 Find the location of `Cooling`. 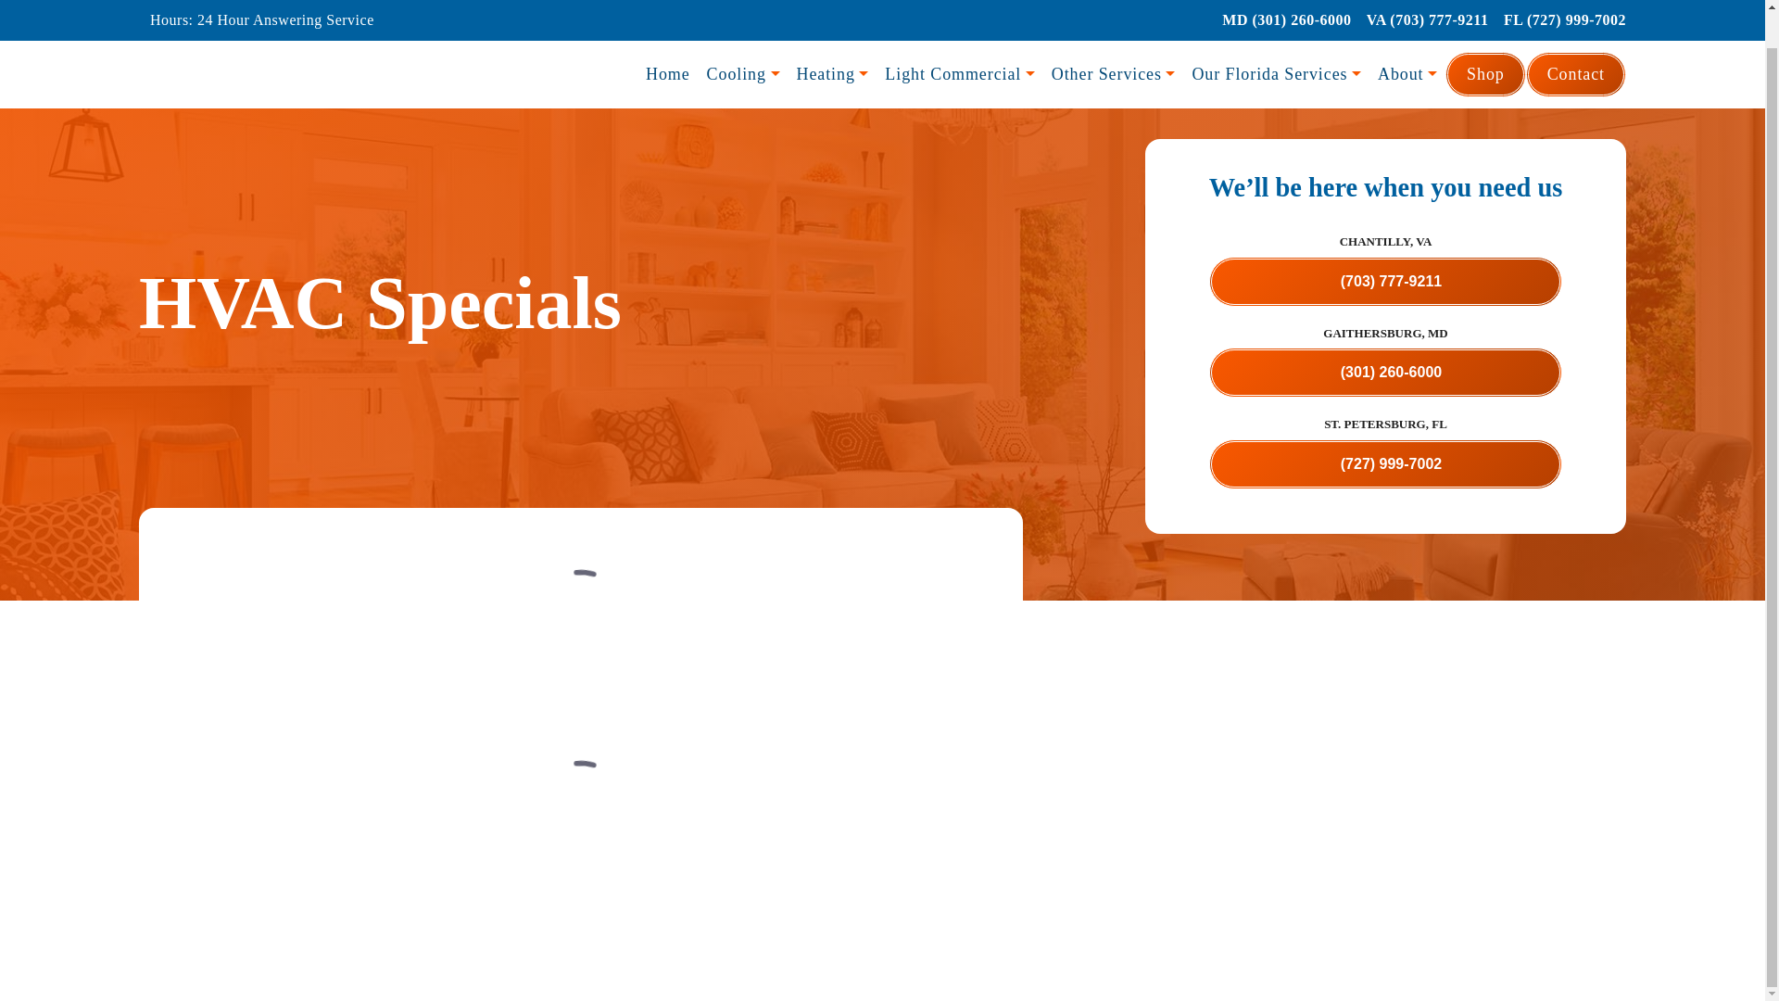

Cooling is located at coordinates (743, 37).